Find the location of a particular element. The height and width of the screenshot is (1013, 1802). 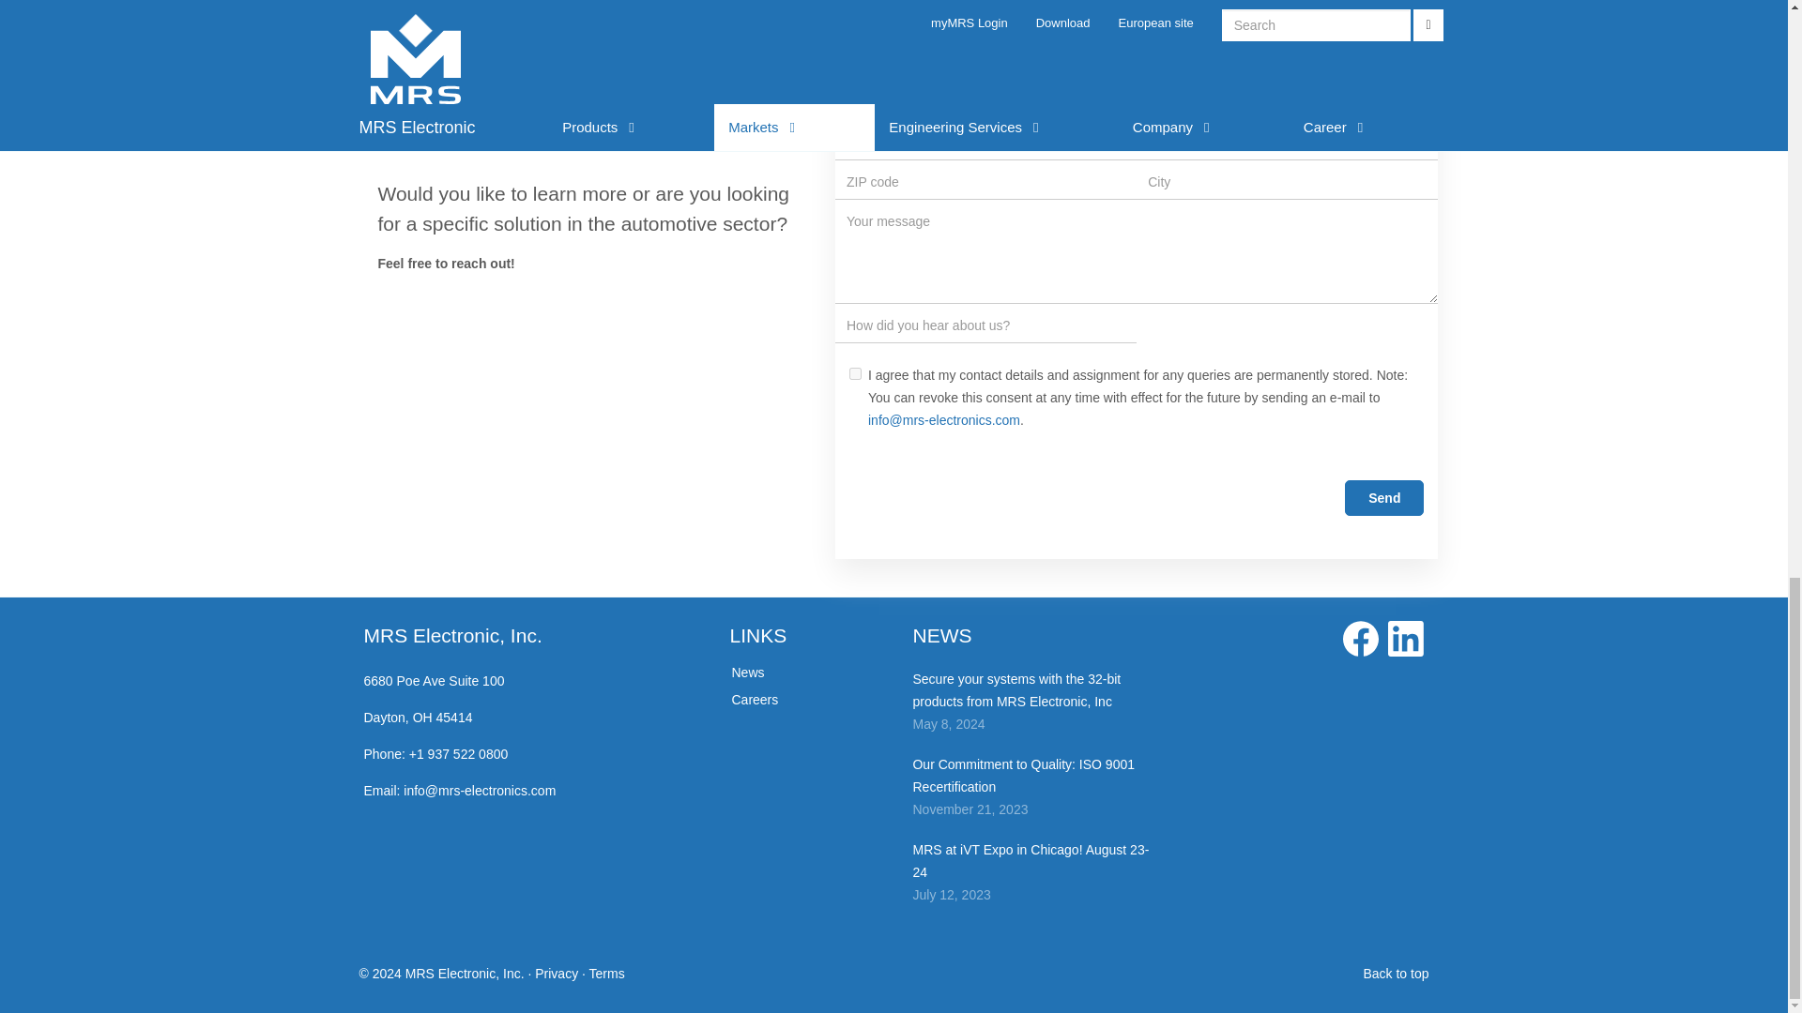

News is located at coordinates (747, 672).